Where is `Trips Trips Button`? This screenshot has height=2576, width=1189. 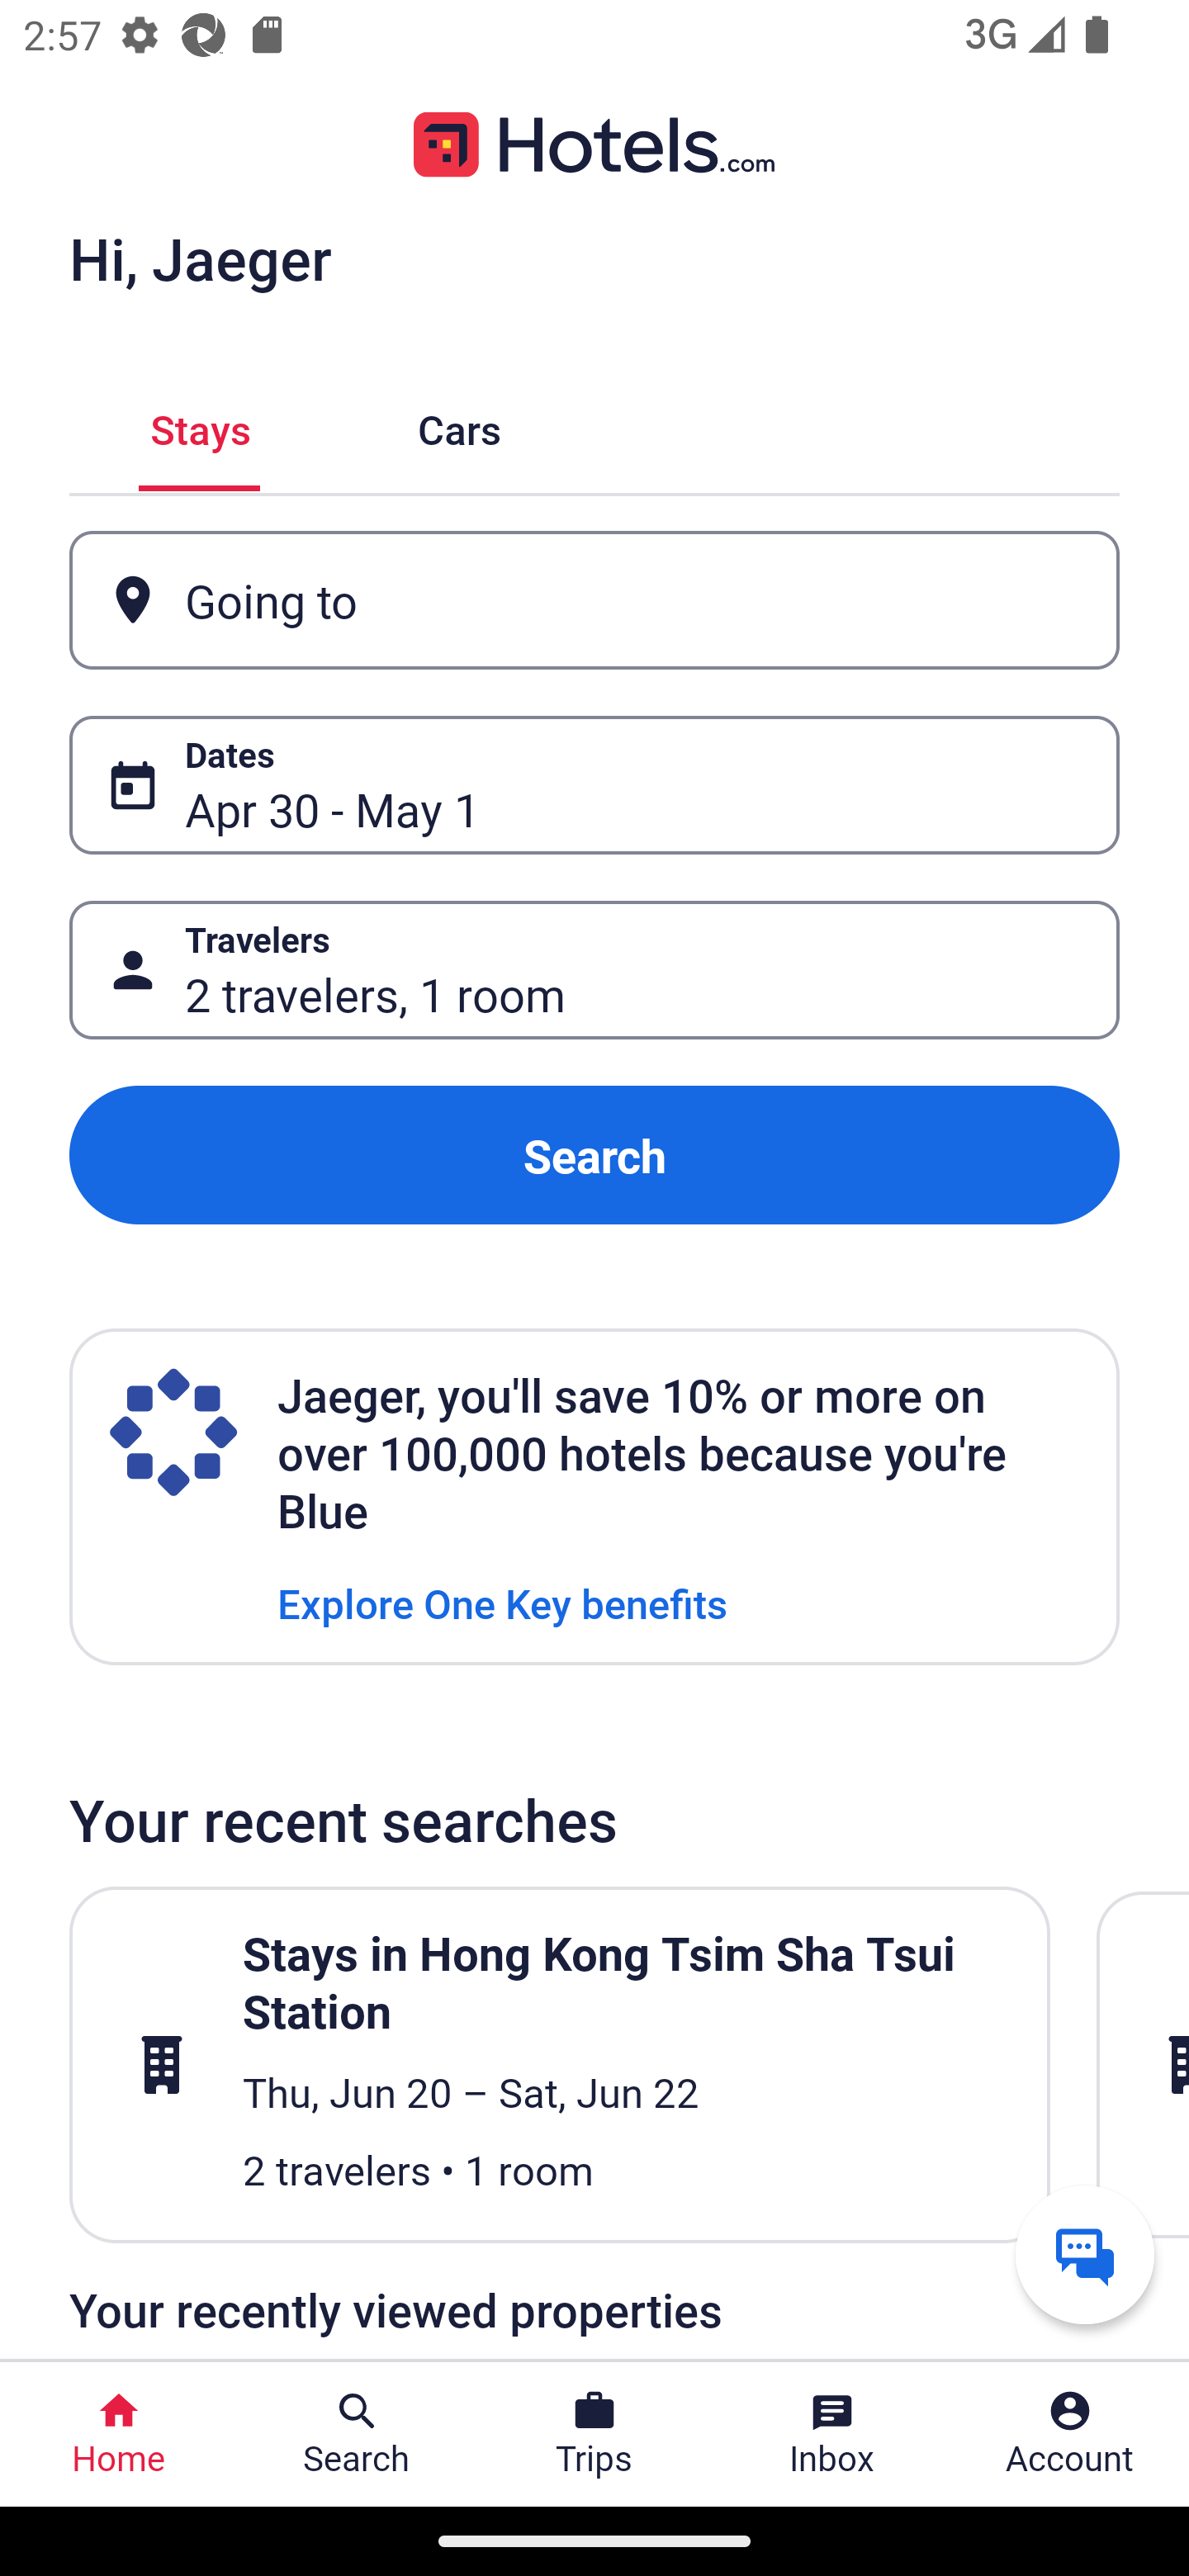 Trips Trips Button is located at coordinates (594, 2434).